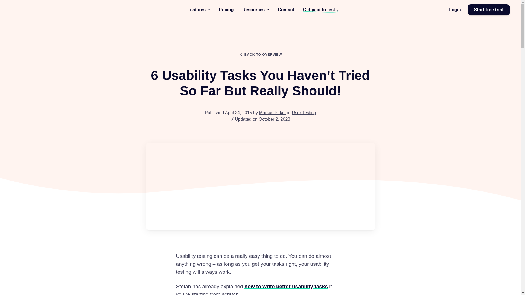 The height and width of the screenshot is (295, 525). I want to click on Start free trial, so click(489, 10).